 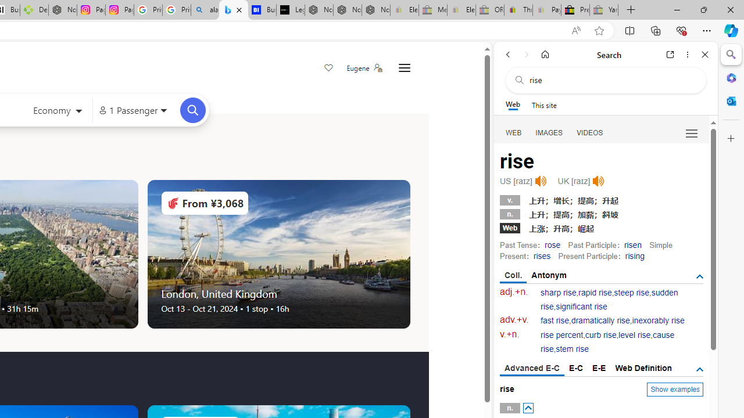 I want to click on Select class of service, so click(x=57, y=111).